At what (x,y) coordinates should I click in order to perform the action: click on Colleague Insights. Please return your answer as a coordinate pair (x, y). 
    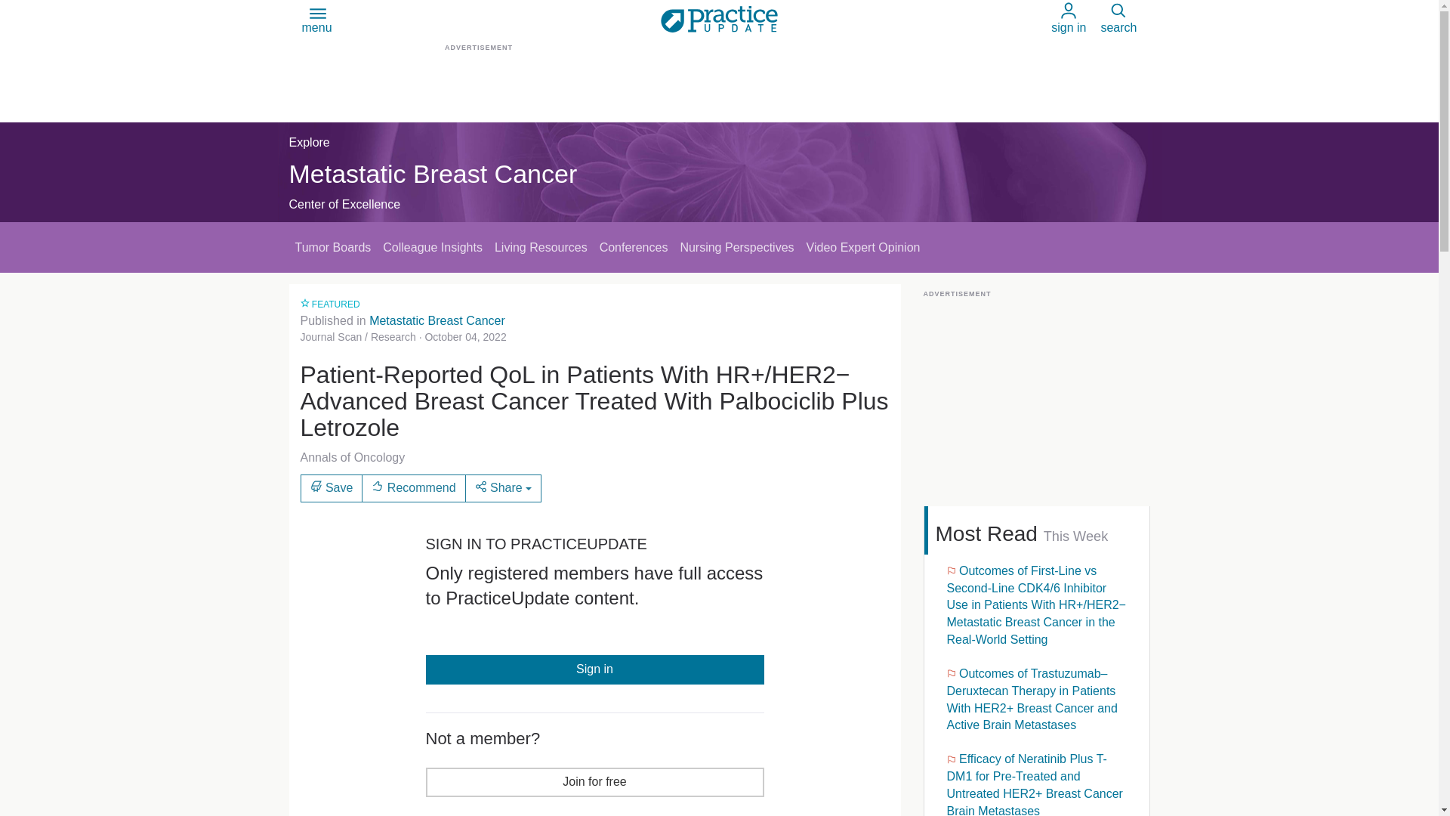
    Looking at the image, I should click on (433, 246).